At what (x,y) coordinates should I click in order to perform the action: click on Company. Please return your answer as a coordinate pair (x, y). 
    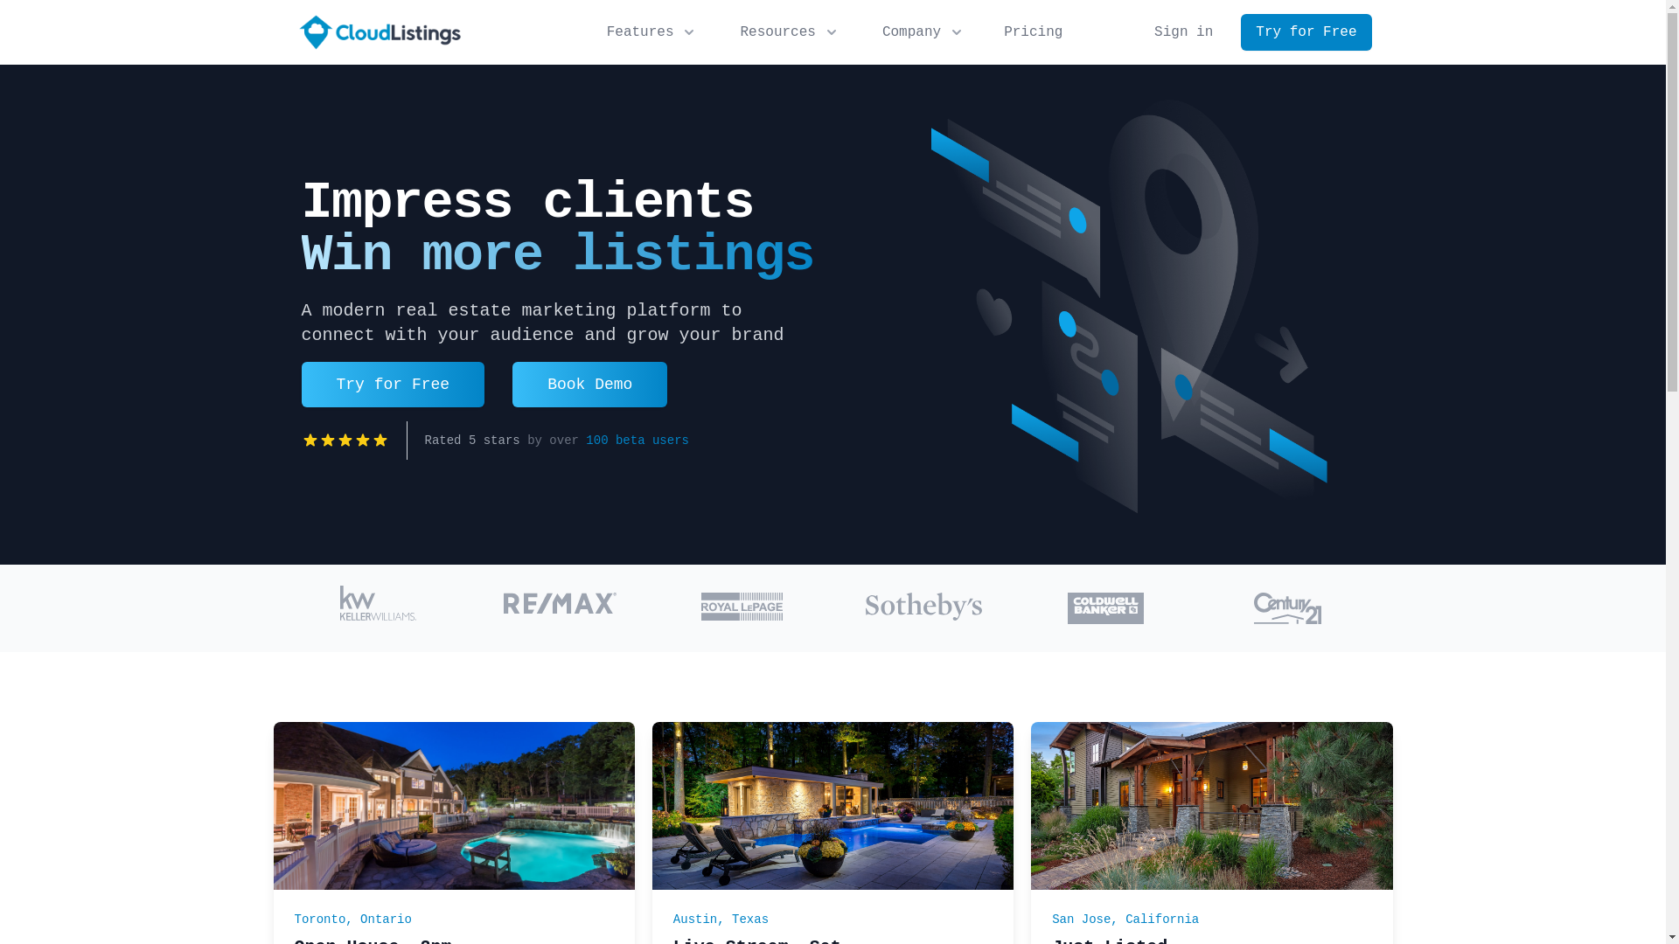
    Looking at the image, I should click on (923, 32).